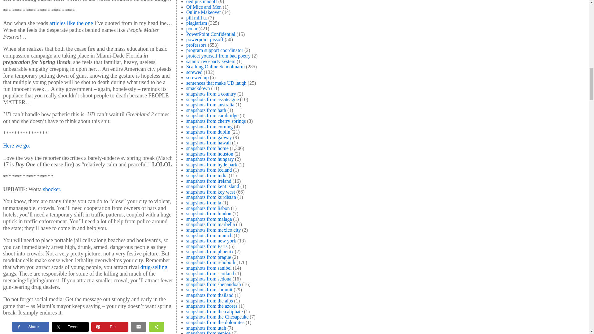  I want to click on articles like the one, so click(72, 23).